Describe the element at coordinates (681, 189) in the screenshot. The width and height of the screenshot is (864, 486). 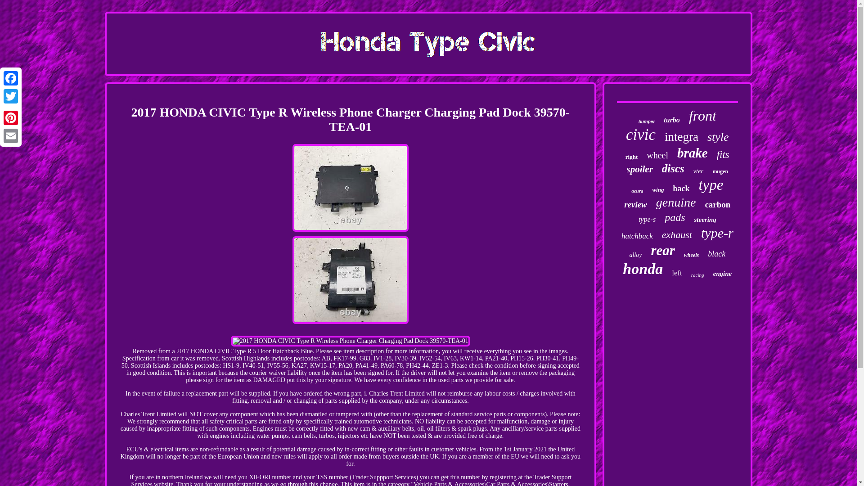
I see `back` at that location.